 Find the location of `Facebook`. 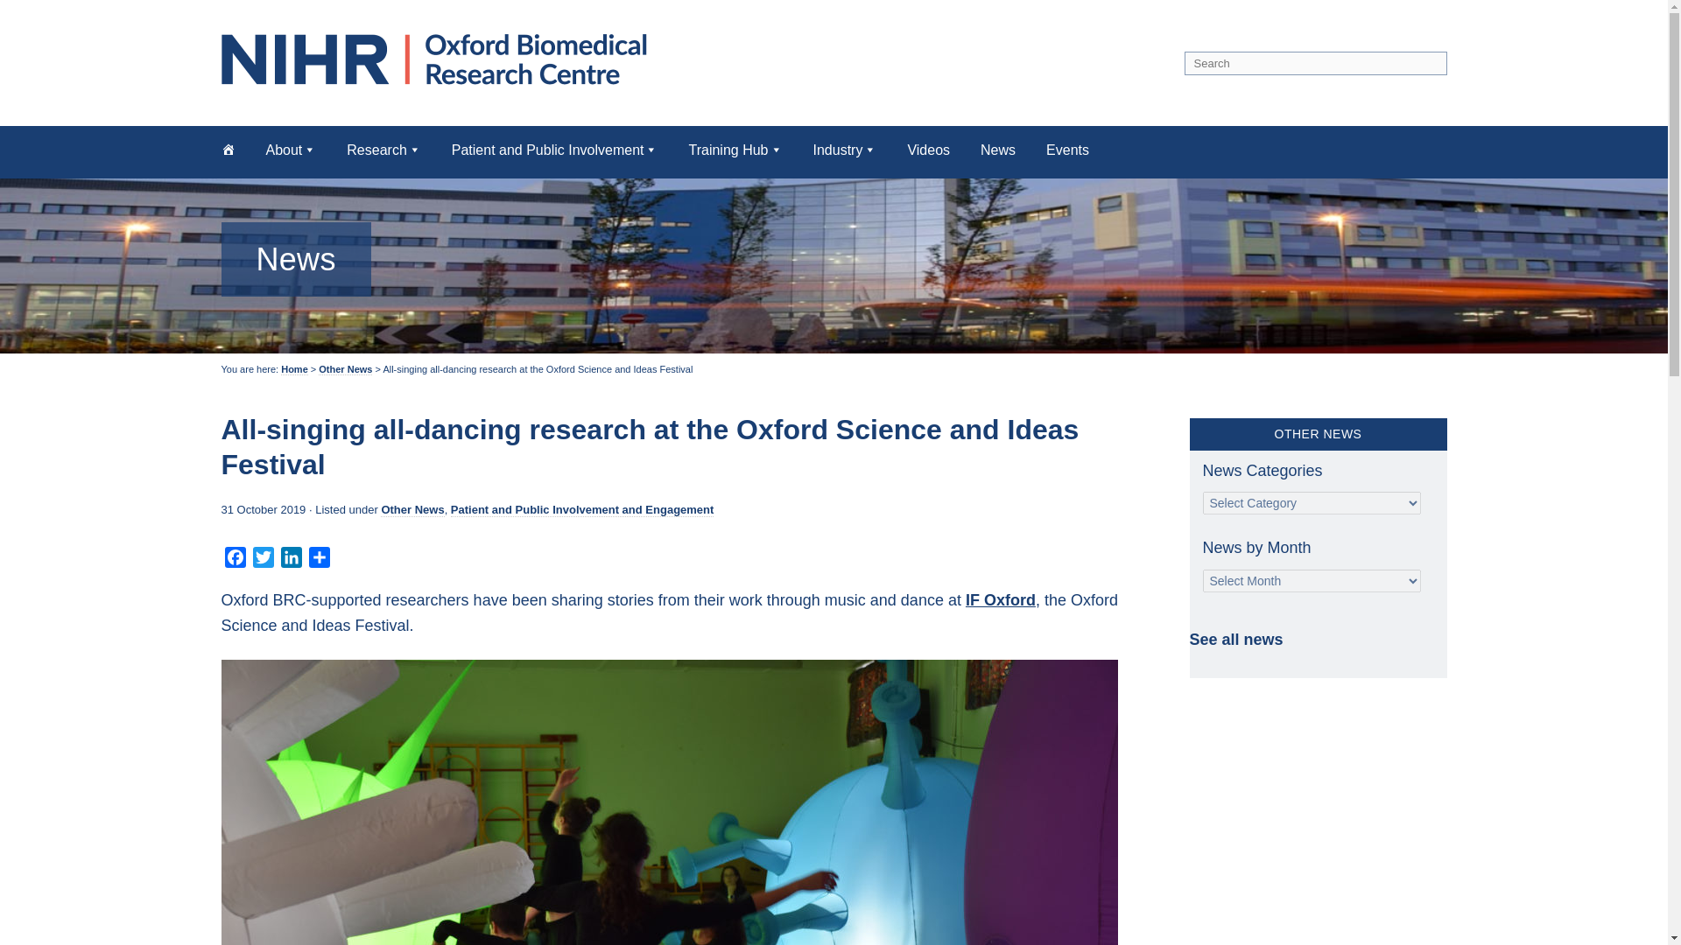

Facebook is located at coordinates (235, 560).